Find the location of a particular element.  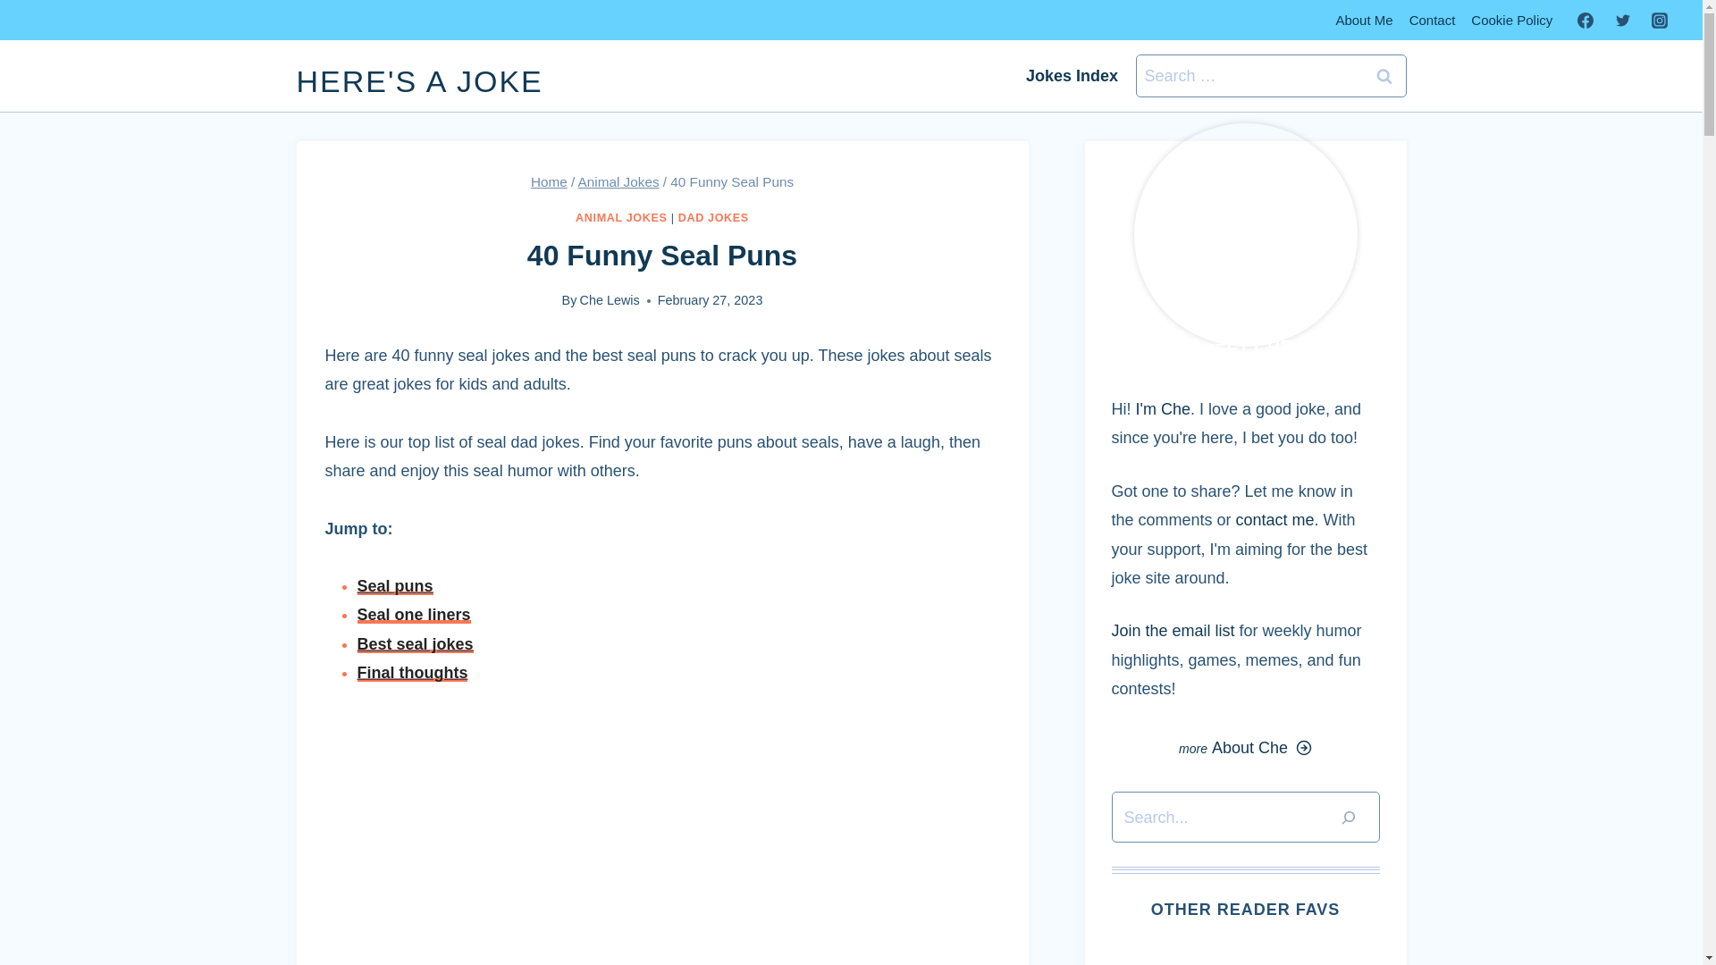

ANIMAL JOKES is located at coordinates (620, 217).